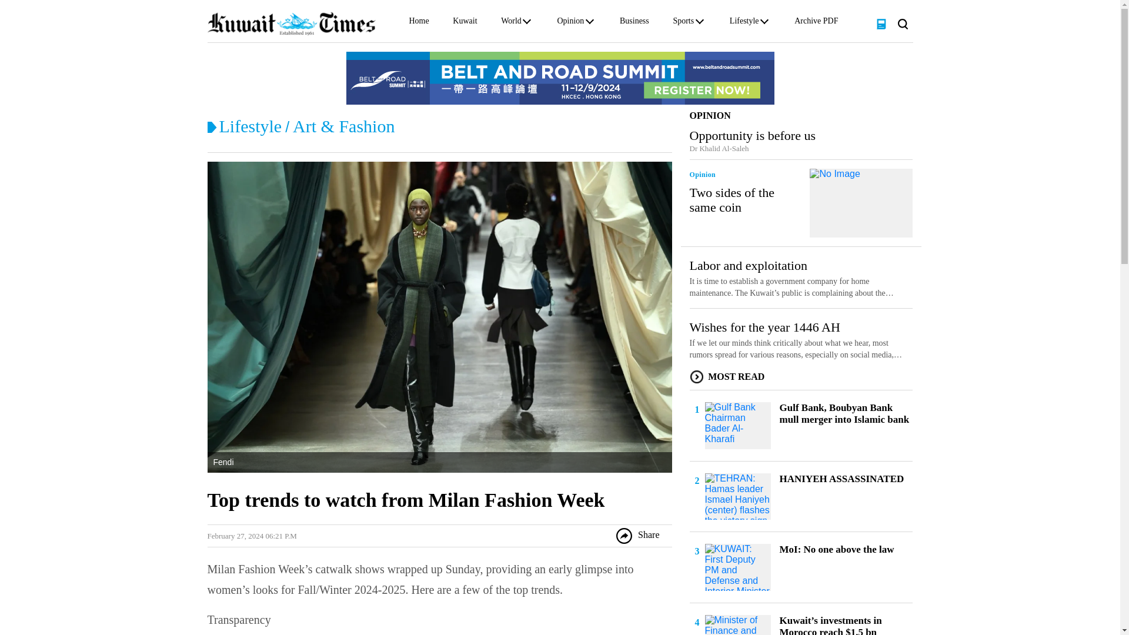 This screenshot has height=635, width=1129. What do you see at coordinates (465, 24) in the screenshot?
I see `Kuwait` at bounding box center [465, 24].